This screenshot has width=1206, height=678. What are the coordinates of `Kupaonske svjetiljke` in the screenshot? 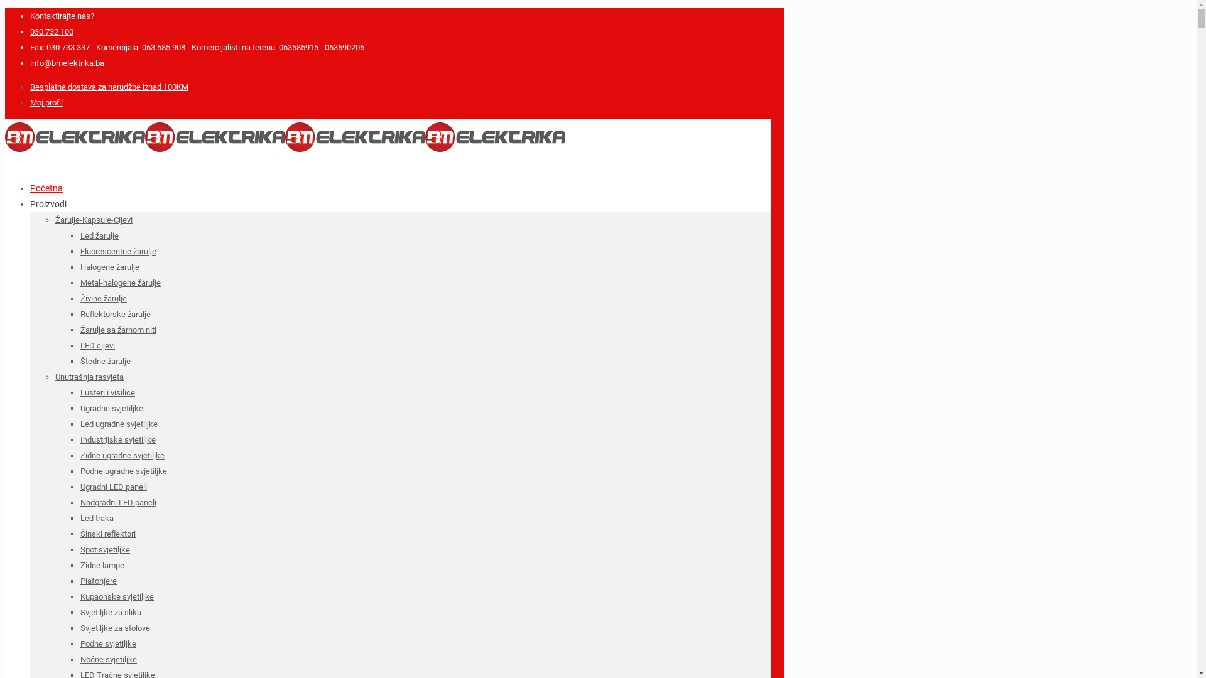 It's located at (117, 596).